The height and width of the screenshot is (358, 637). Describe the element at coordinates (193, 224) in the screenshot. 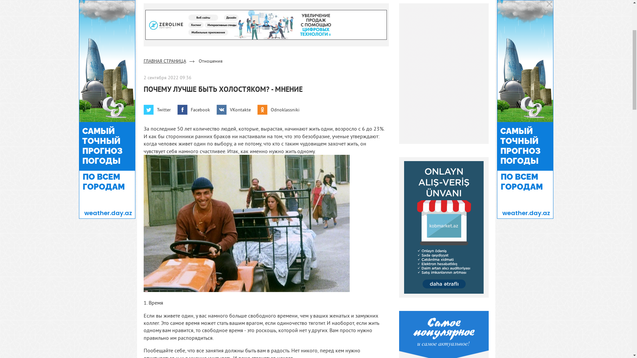

I see `Facebook` at that location.